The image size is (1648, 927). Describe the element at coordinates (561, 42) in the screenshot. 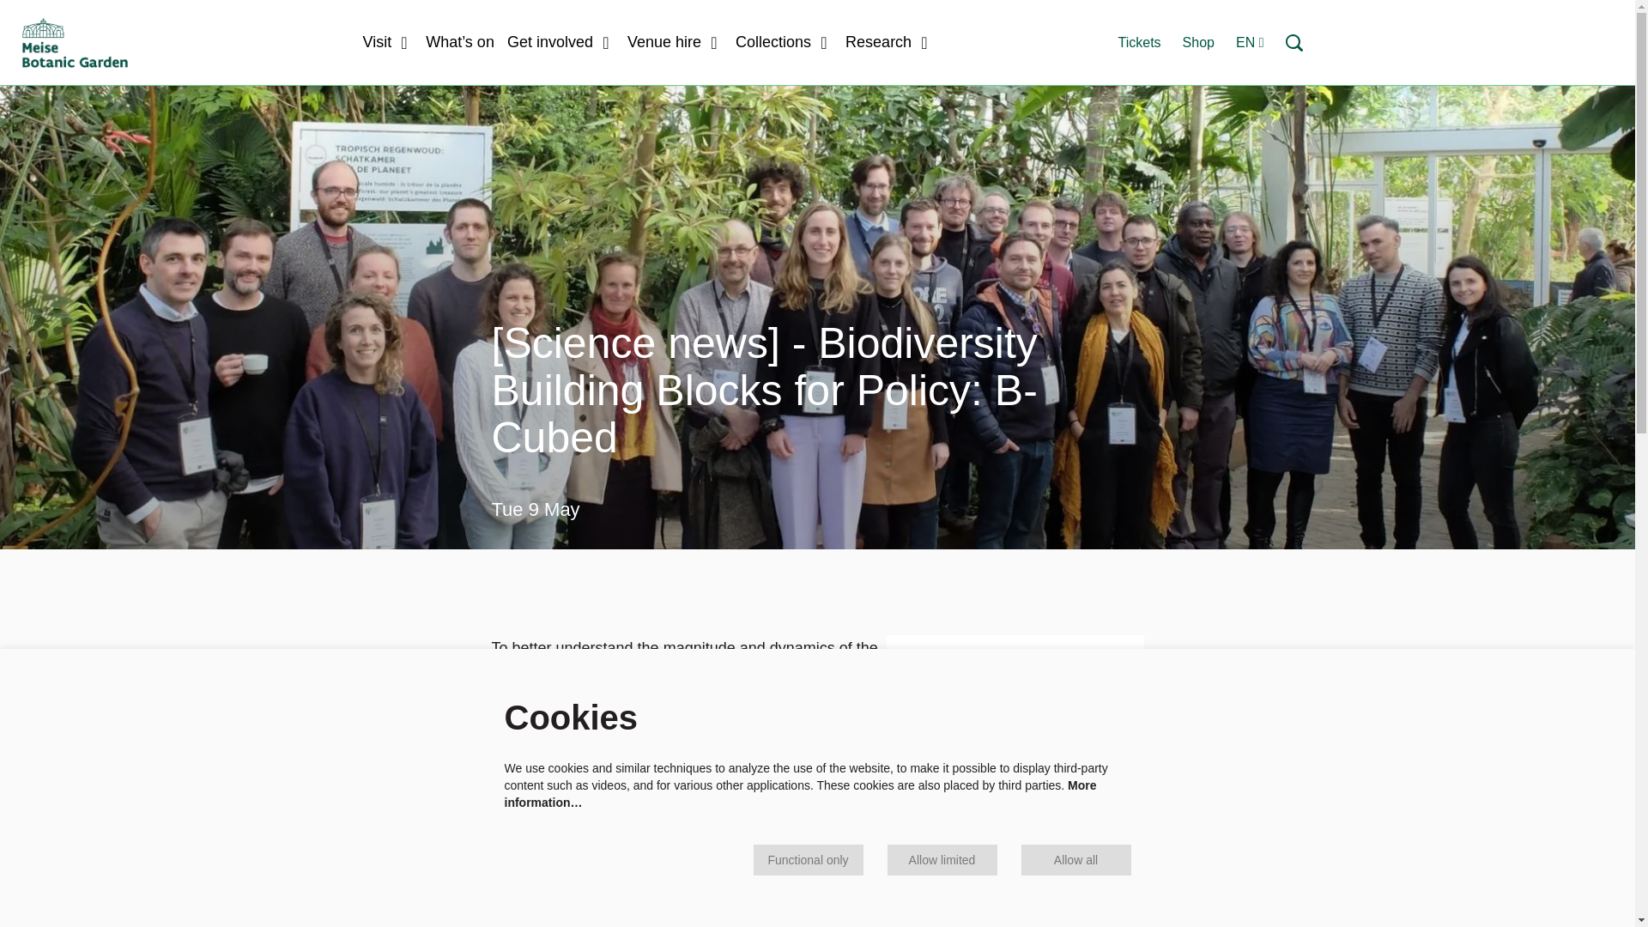

I see `Get involved` at that location.